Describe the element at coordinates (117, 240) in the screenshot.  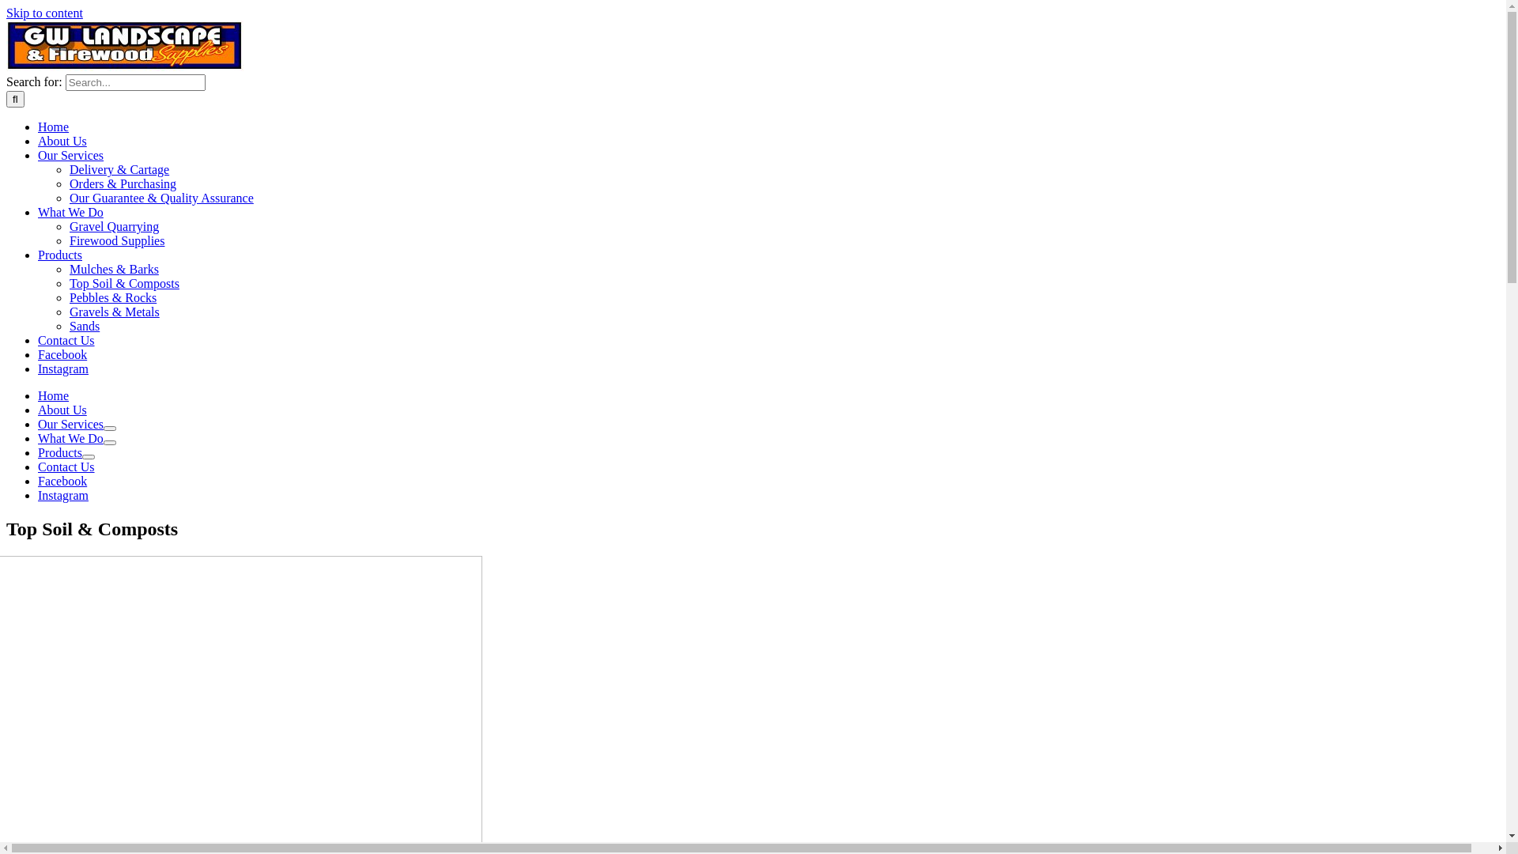
I see `Firewood Supplies` at that location.